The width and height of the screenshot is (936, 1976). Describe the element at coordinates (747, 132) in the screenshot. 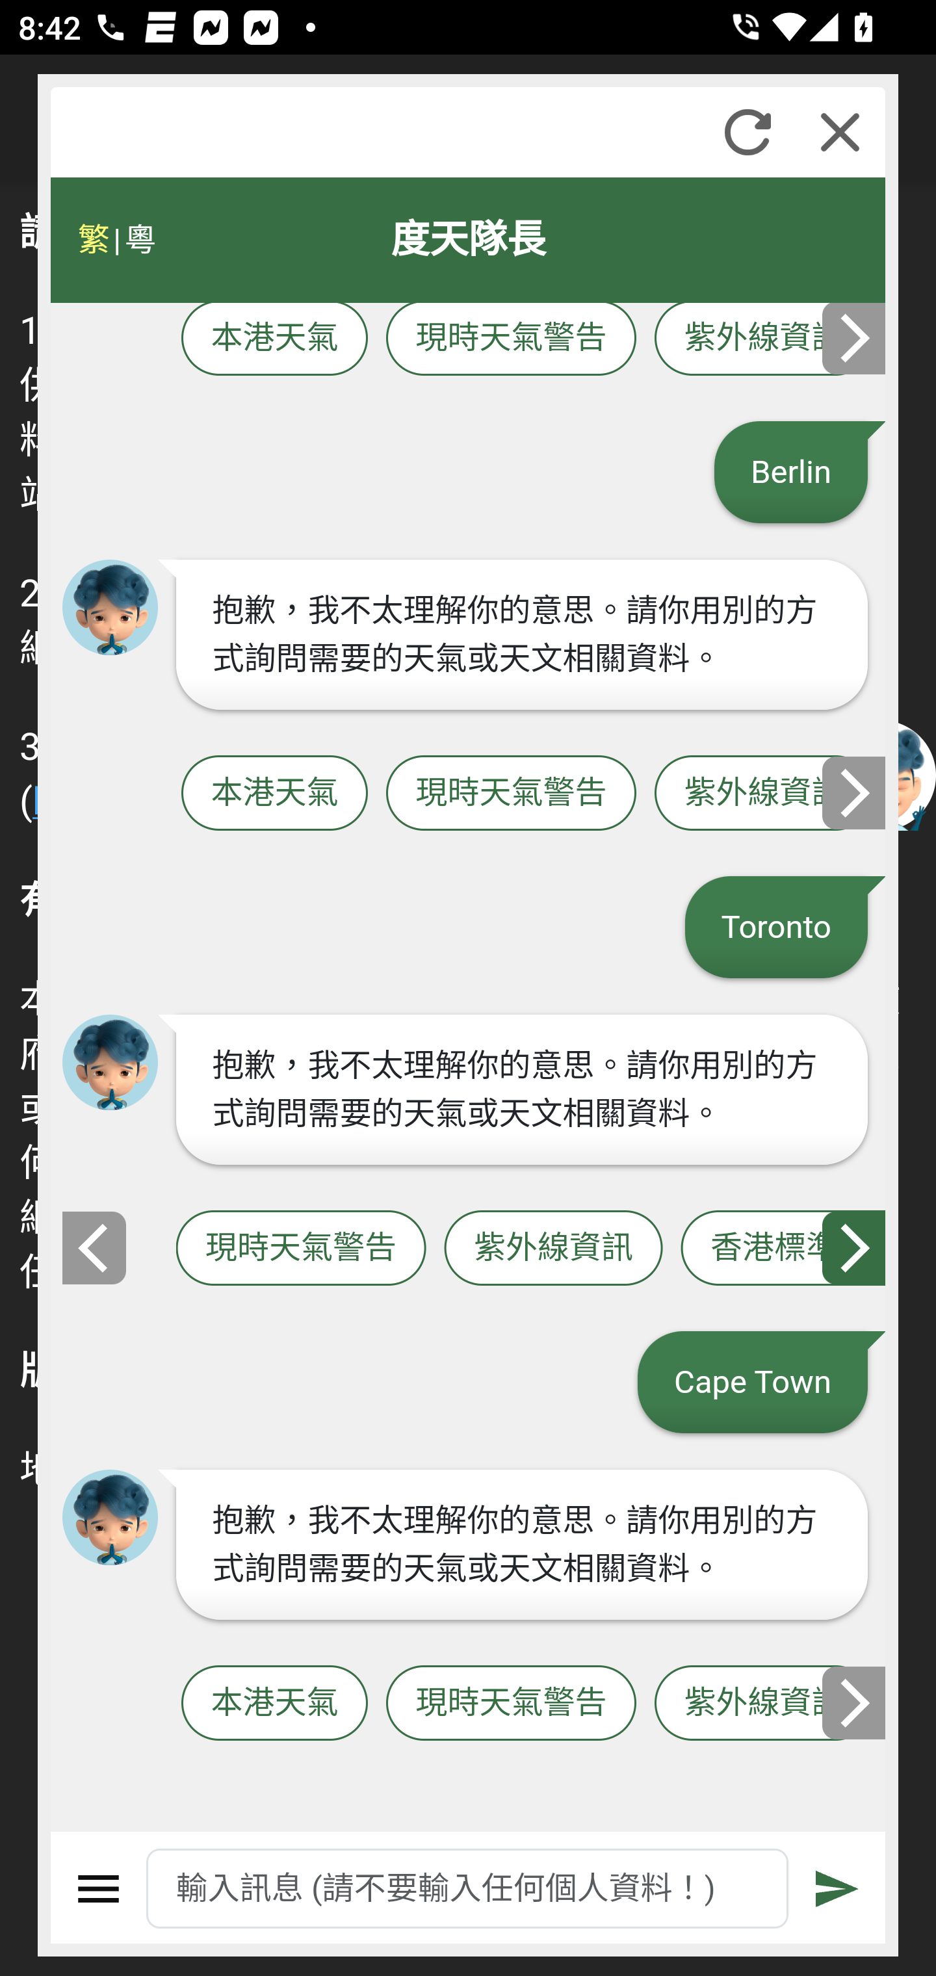

I see `重新整理` at that location.